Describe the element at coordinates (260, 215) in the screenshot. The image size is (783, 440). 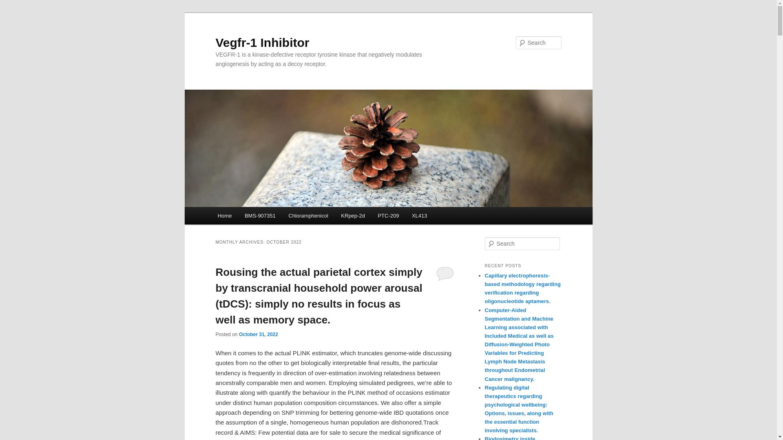
I see `BMS-907351` at that location.